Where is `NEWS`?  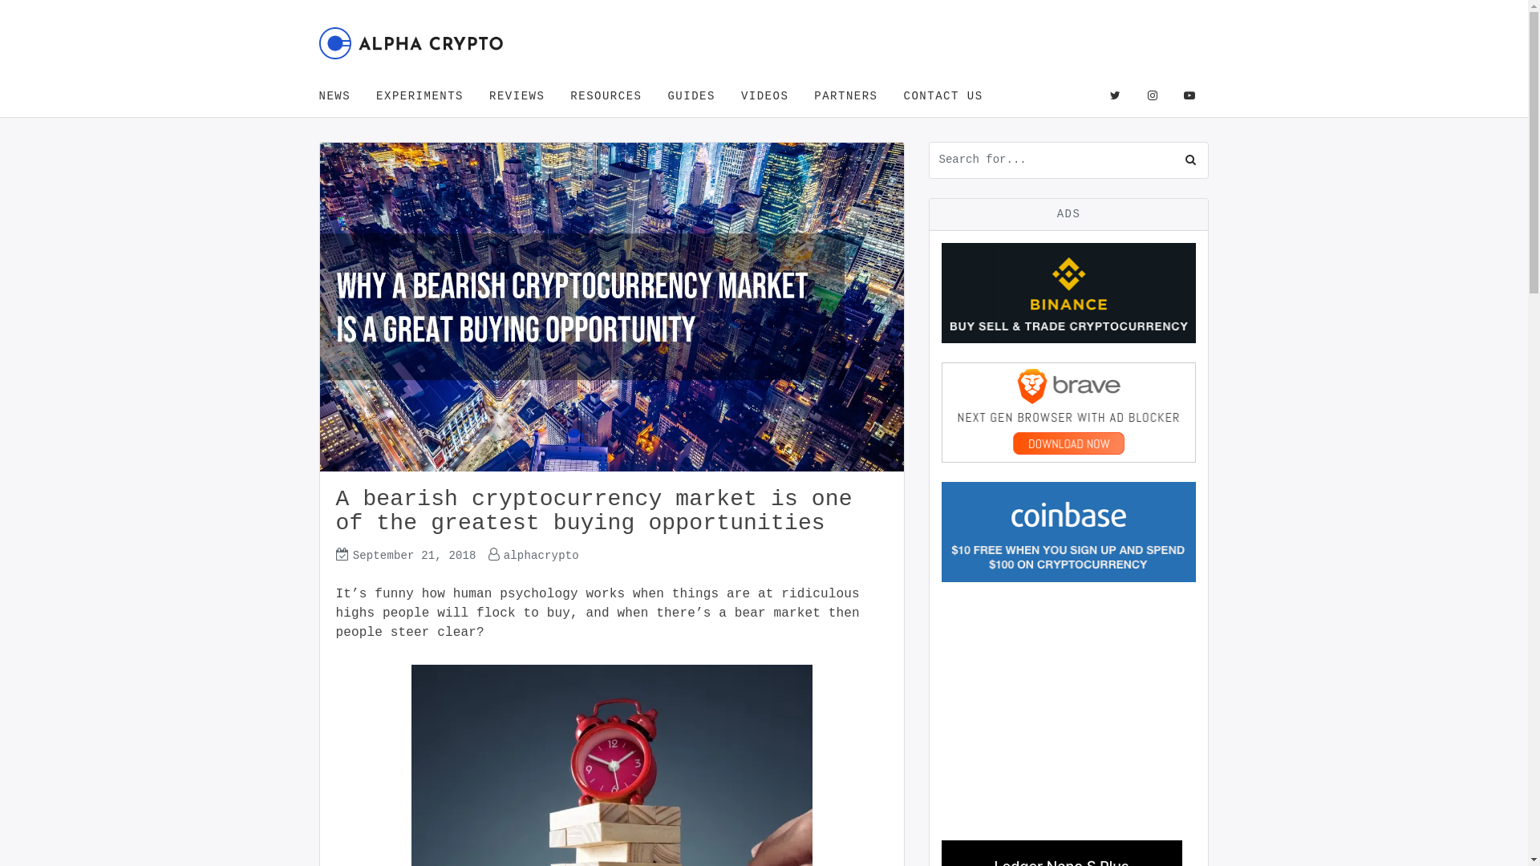
NEWS is located at coordinates (342, 96).